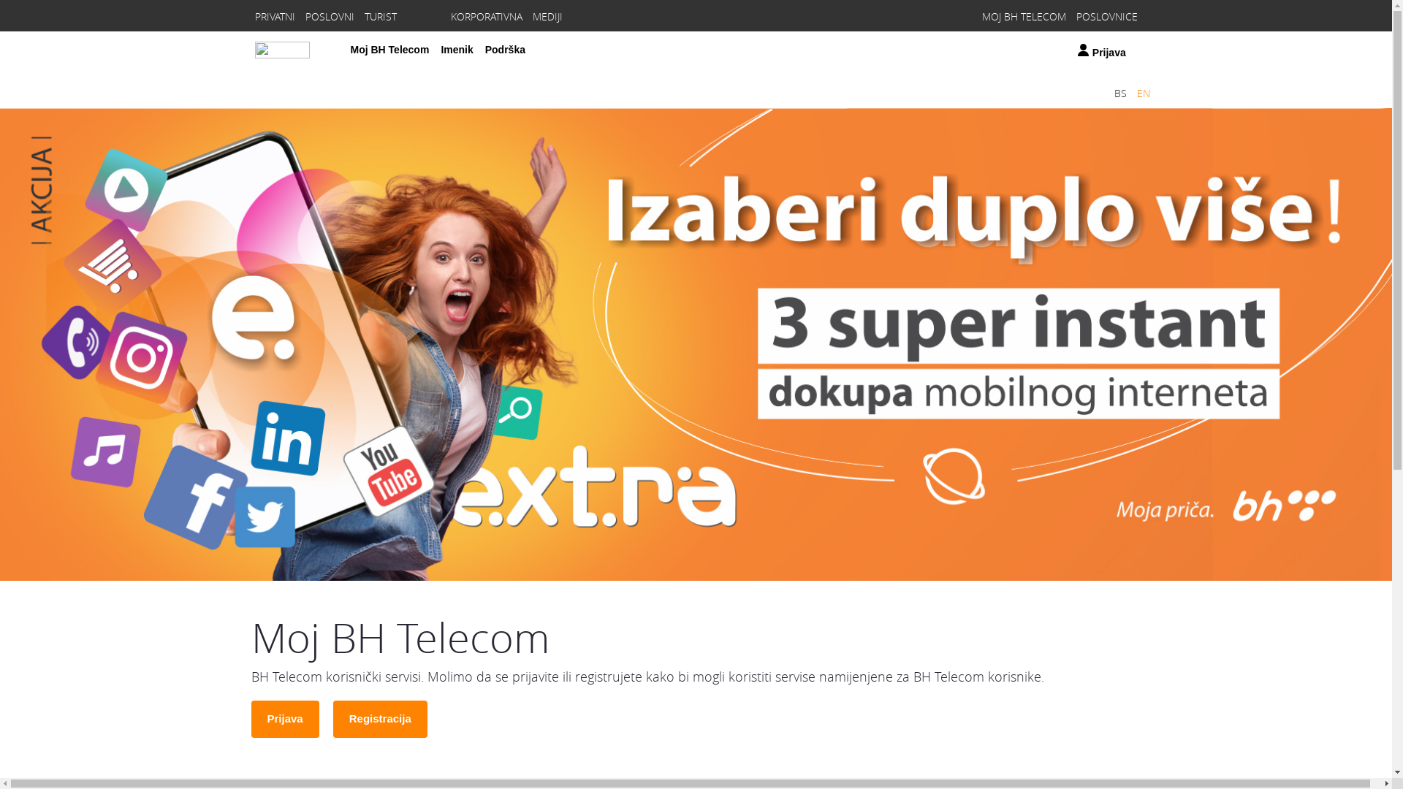 Image resolution: width=1403 pixels, height=789 pixels. Describe the element at coordinates (330, 16) in the screenshot. I see `POSLOVNI` at that location.